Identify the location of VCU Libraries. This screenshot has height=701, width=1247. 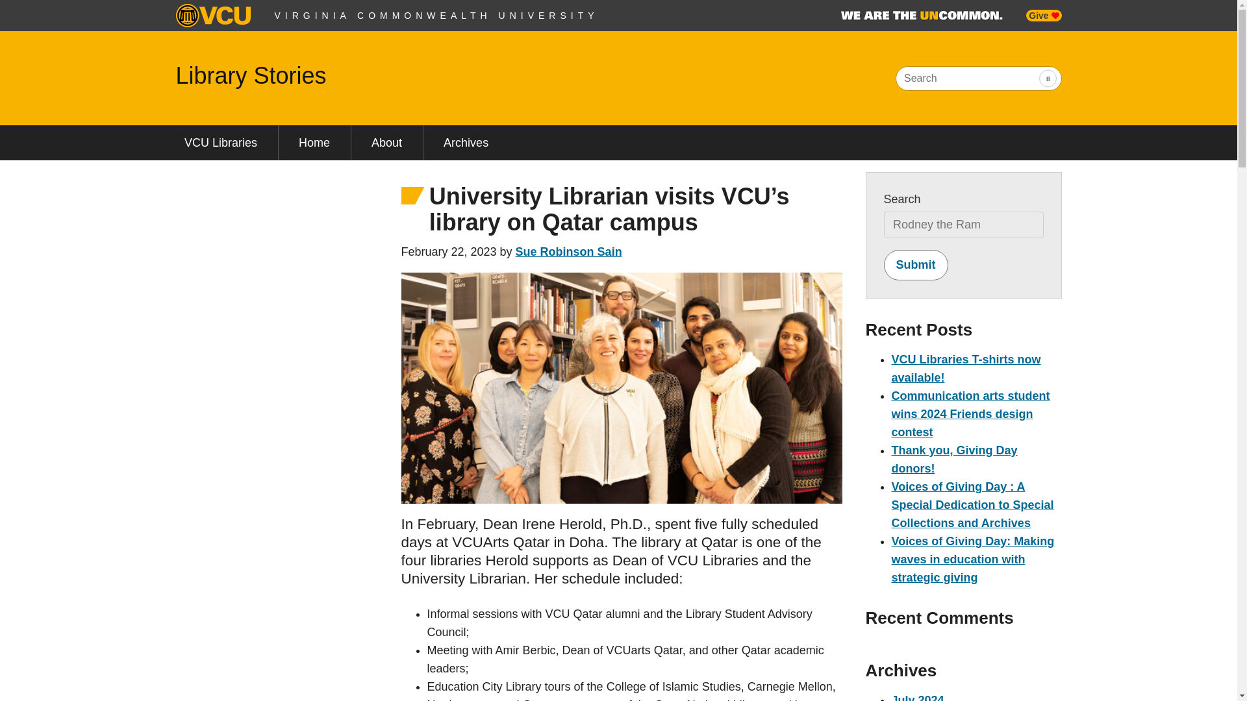
(220, 143).